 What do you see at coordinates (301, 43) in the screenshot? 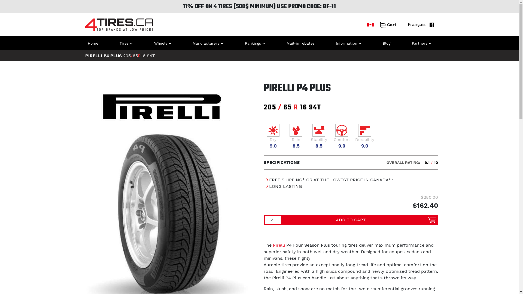
I see `Mail-in rebates` at bounding box center [301, 43].